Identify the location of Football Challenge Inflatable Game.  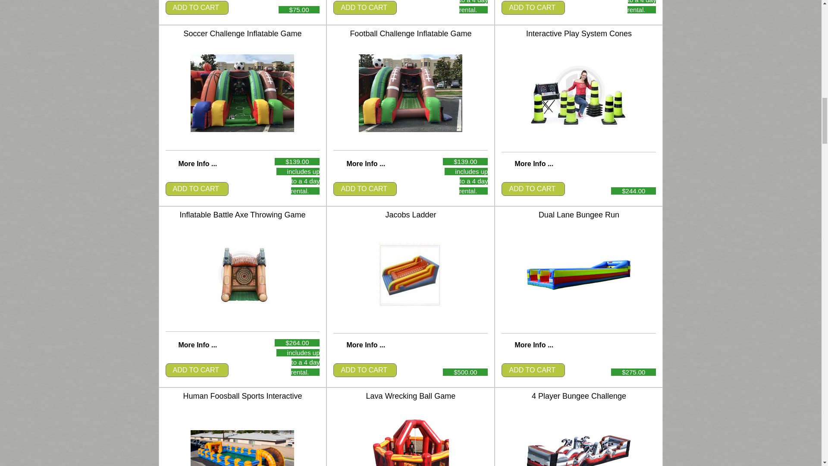
(410, 93).